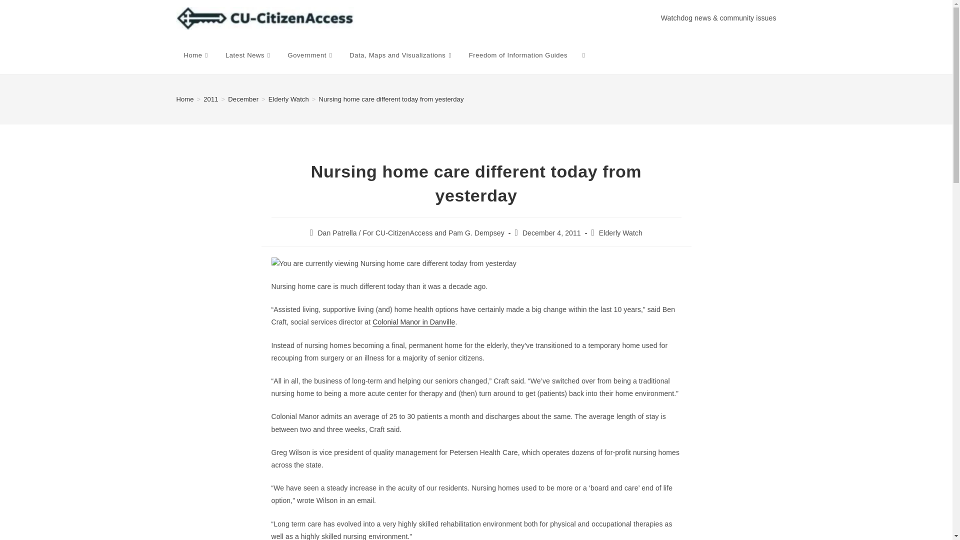 Image resolution: width=960 pixels, height=540 pixels. I want to click on Data, Maps and Visualizations, so click(401, 55).